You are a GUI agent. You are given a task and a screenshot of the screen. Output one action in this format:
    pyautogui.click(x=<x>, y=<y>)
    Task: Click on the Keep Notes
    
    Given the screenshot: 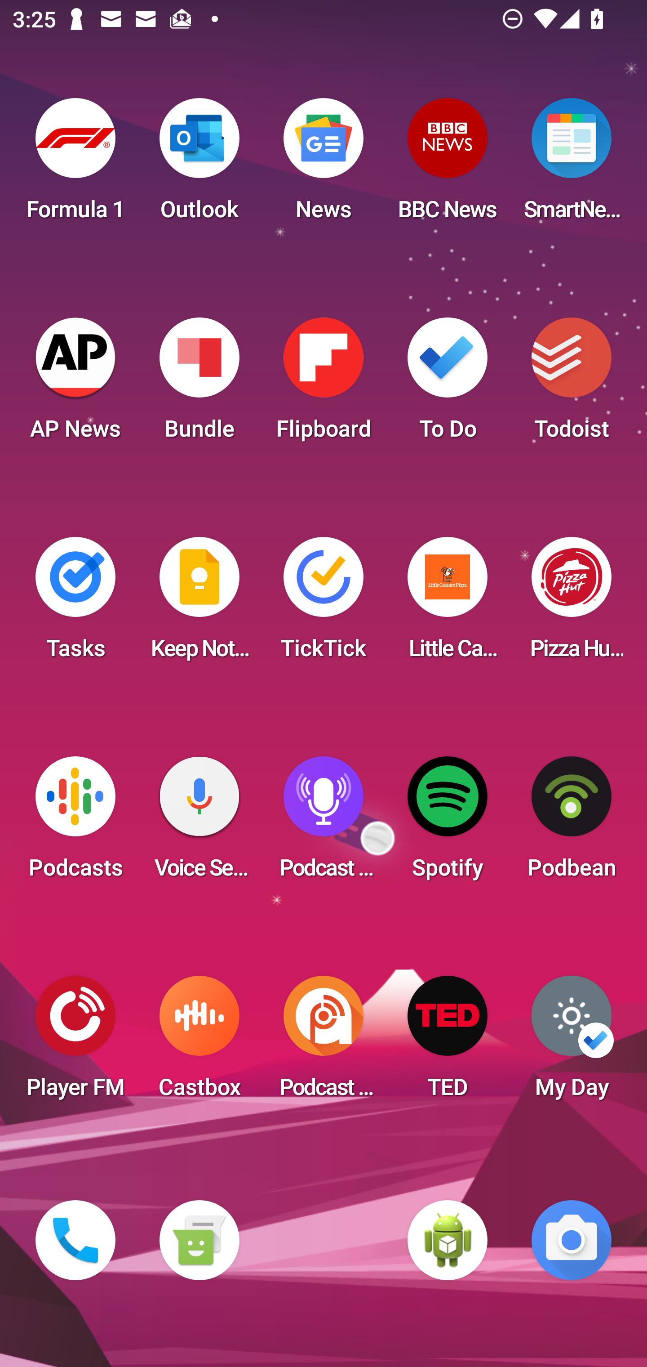 What is the action you would take?
    pyautogui.click(x=199, y=603)
    